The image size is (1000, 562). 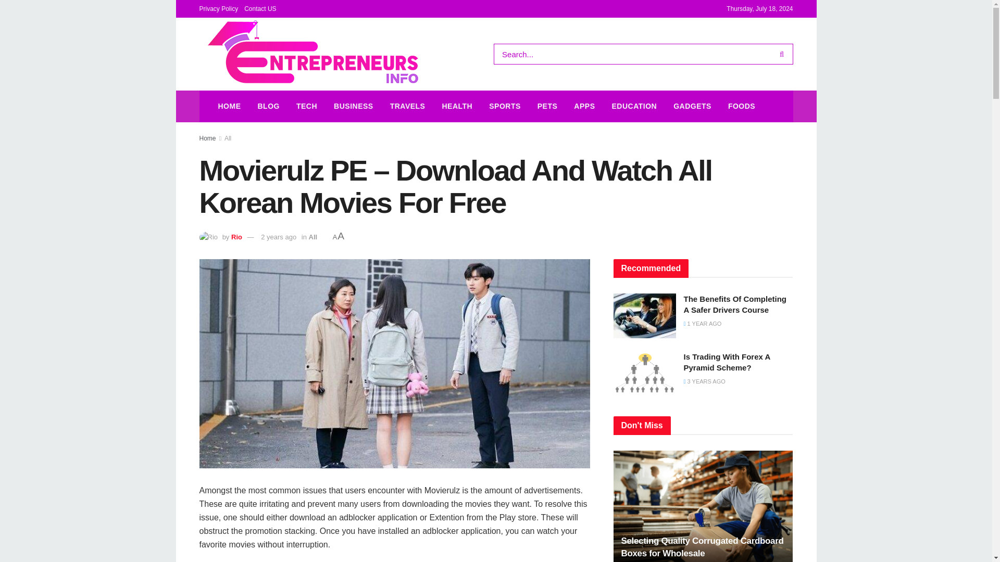 What do you see at coordinates (457, 106) in the screenshot?
I see `HEALTH` at bounding box center [457, 106].